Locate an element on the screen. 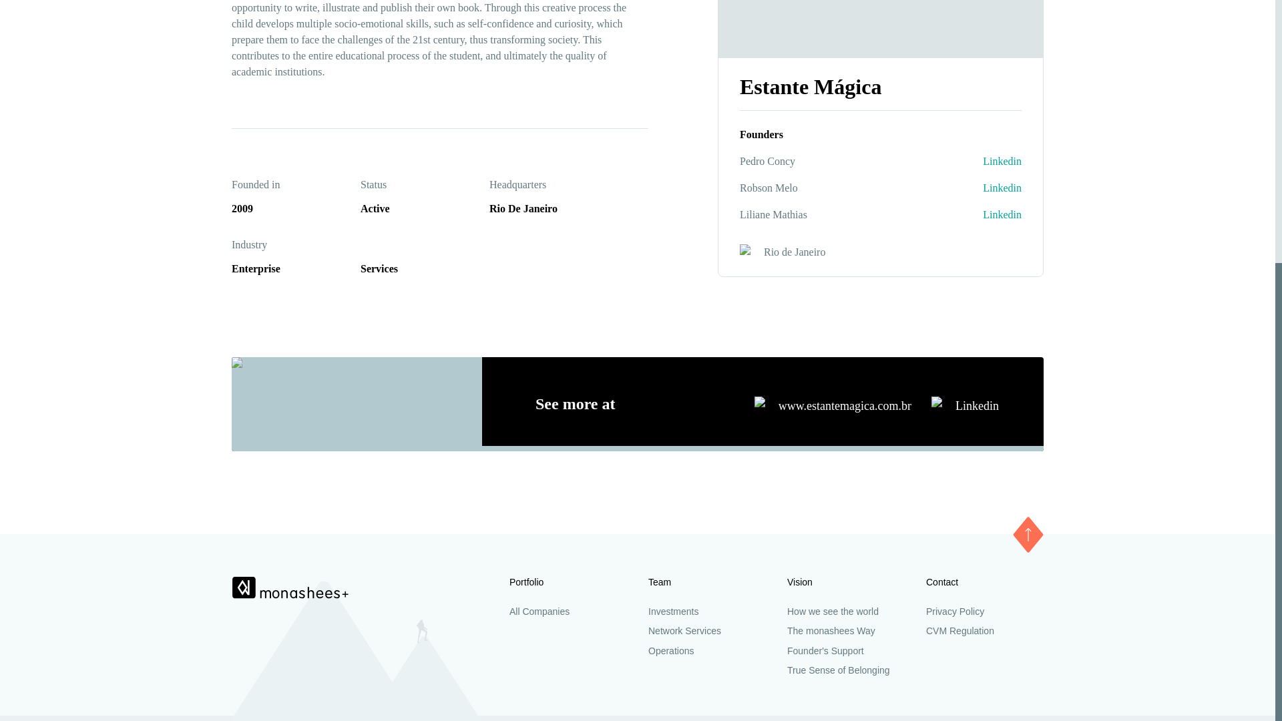 The height and width of the screenshot is (721, 1282). Founder's Support is located at coordinates (845, 236).